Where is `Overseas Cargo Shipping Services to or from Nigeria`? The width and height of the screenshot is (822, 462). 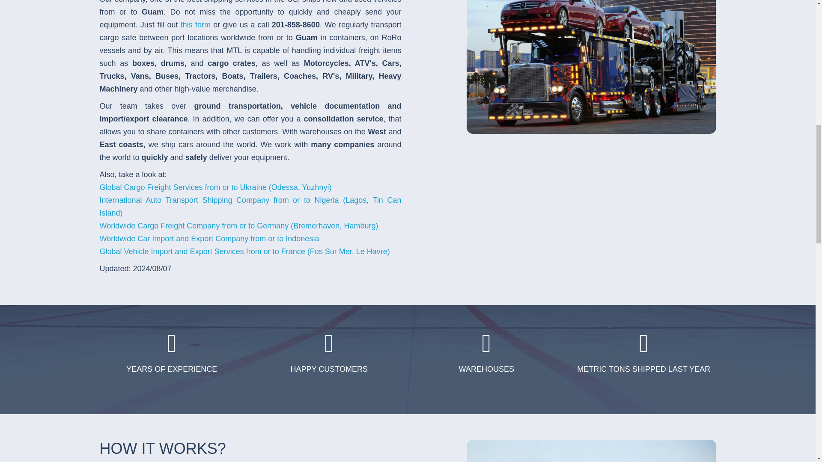
Overseas Cargo Shipping Services to or from Nigeria is located at coordinates (250, 206).